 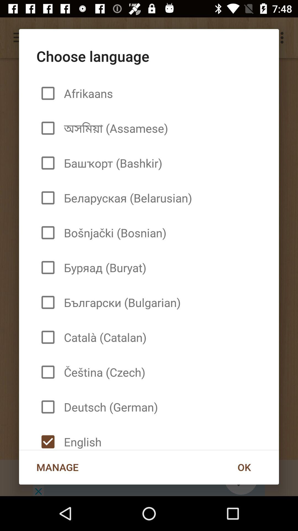 What do you see at coordinates (244, 467) in the screenshot?
I see `open ok` at bounding box center [244, 467].